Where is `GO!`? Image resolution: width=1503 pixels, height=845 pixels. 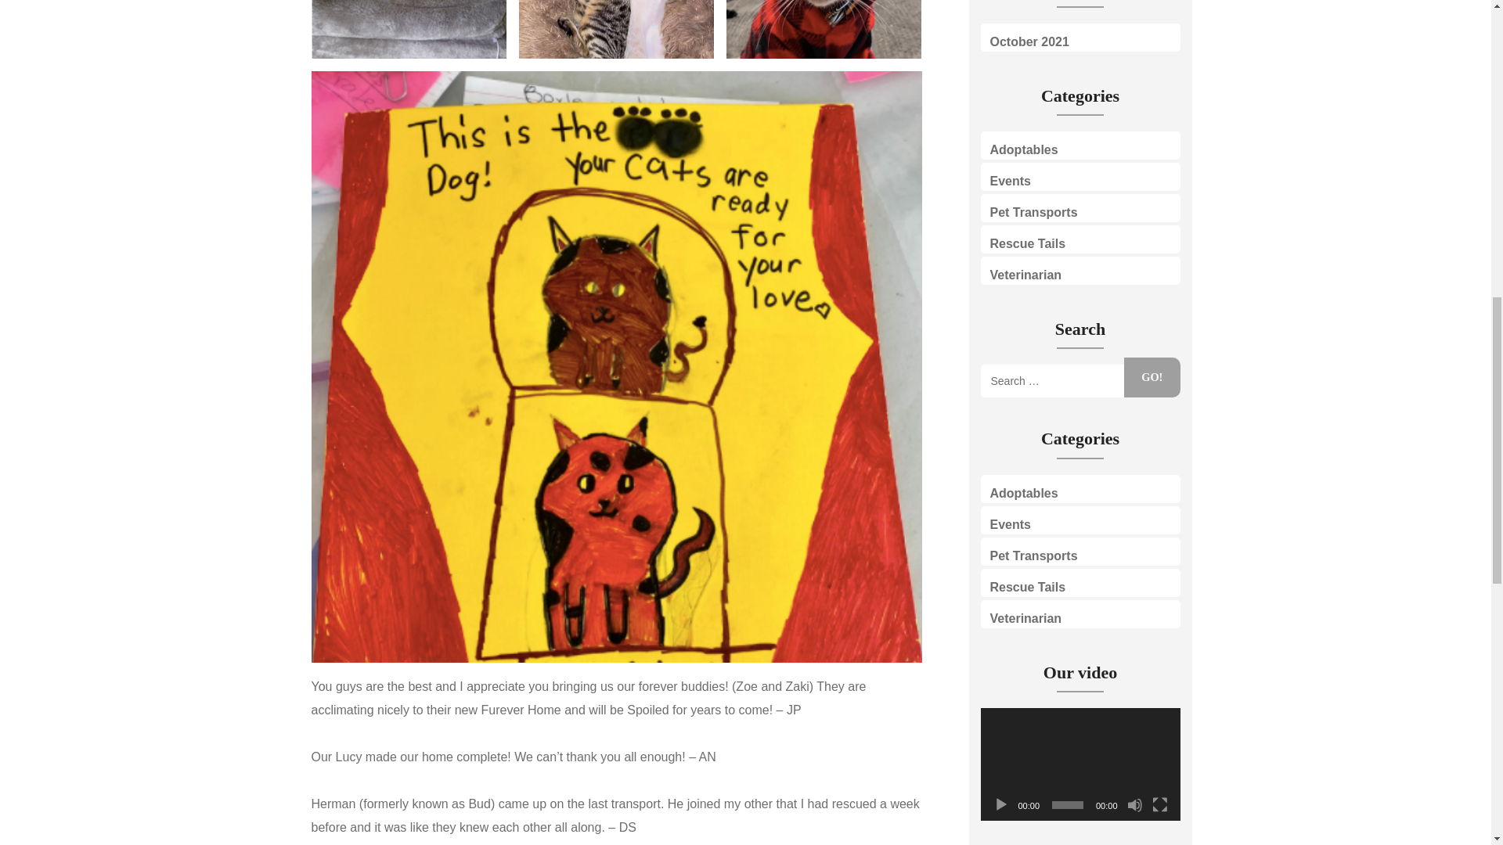 GO! is located at coordinates (1152, 377).